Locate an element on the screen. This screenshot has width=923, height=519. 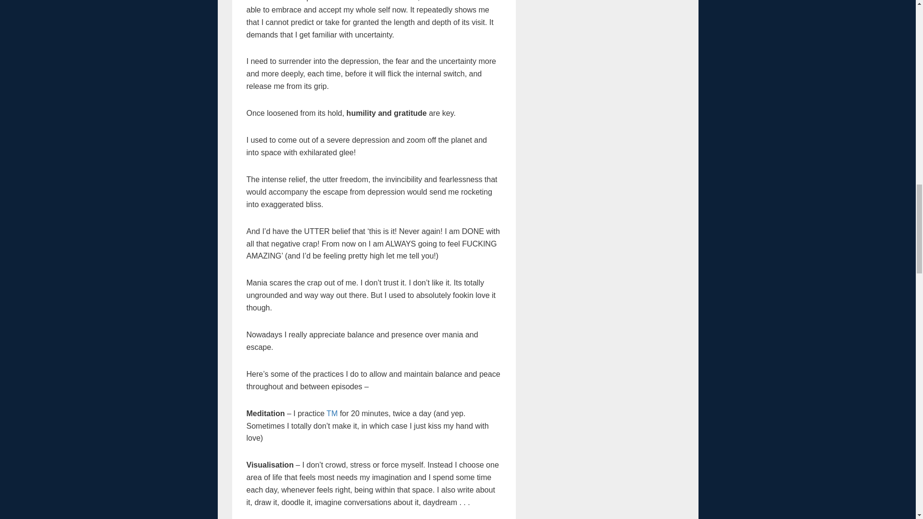
TM is located at coordinates (332, 413).